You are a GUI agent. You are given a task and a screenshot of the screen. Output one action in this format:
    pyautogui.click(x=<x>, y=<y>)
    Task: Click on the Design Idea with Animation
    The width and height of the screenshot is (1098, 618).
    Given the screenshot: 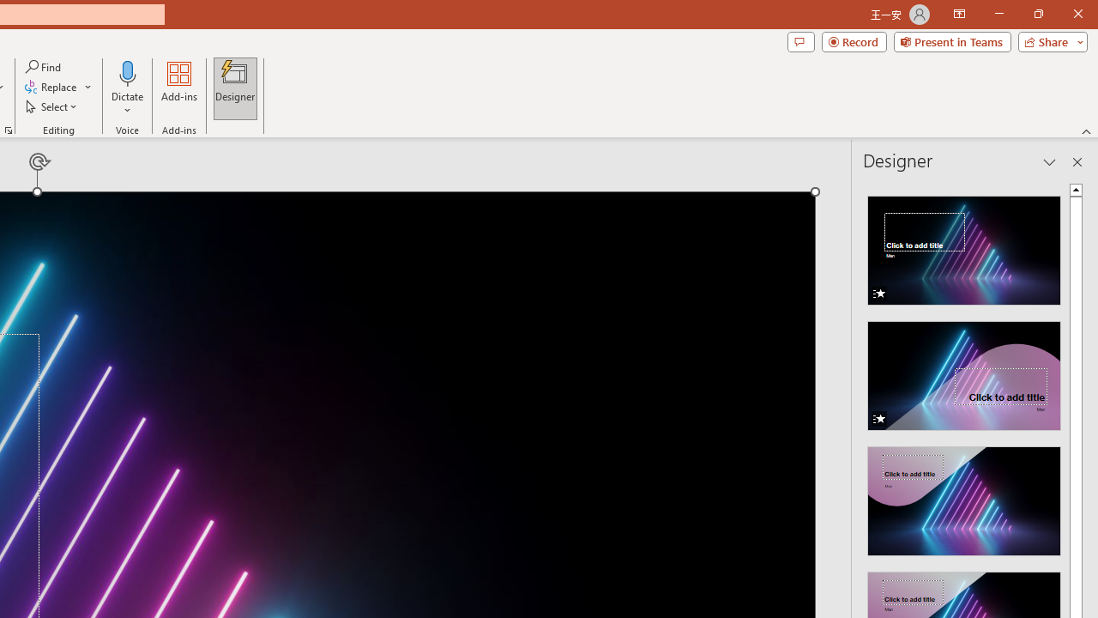 What is the action you would take?
    pyautogui.click(x=964, y=371)
    